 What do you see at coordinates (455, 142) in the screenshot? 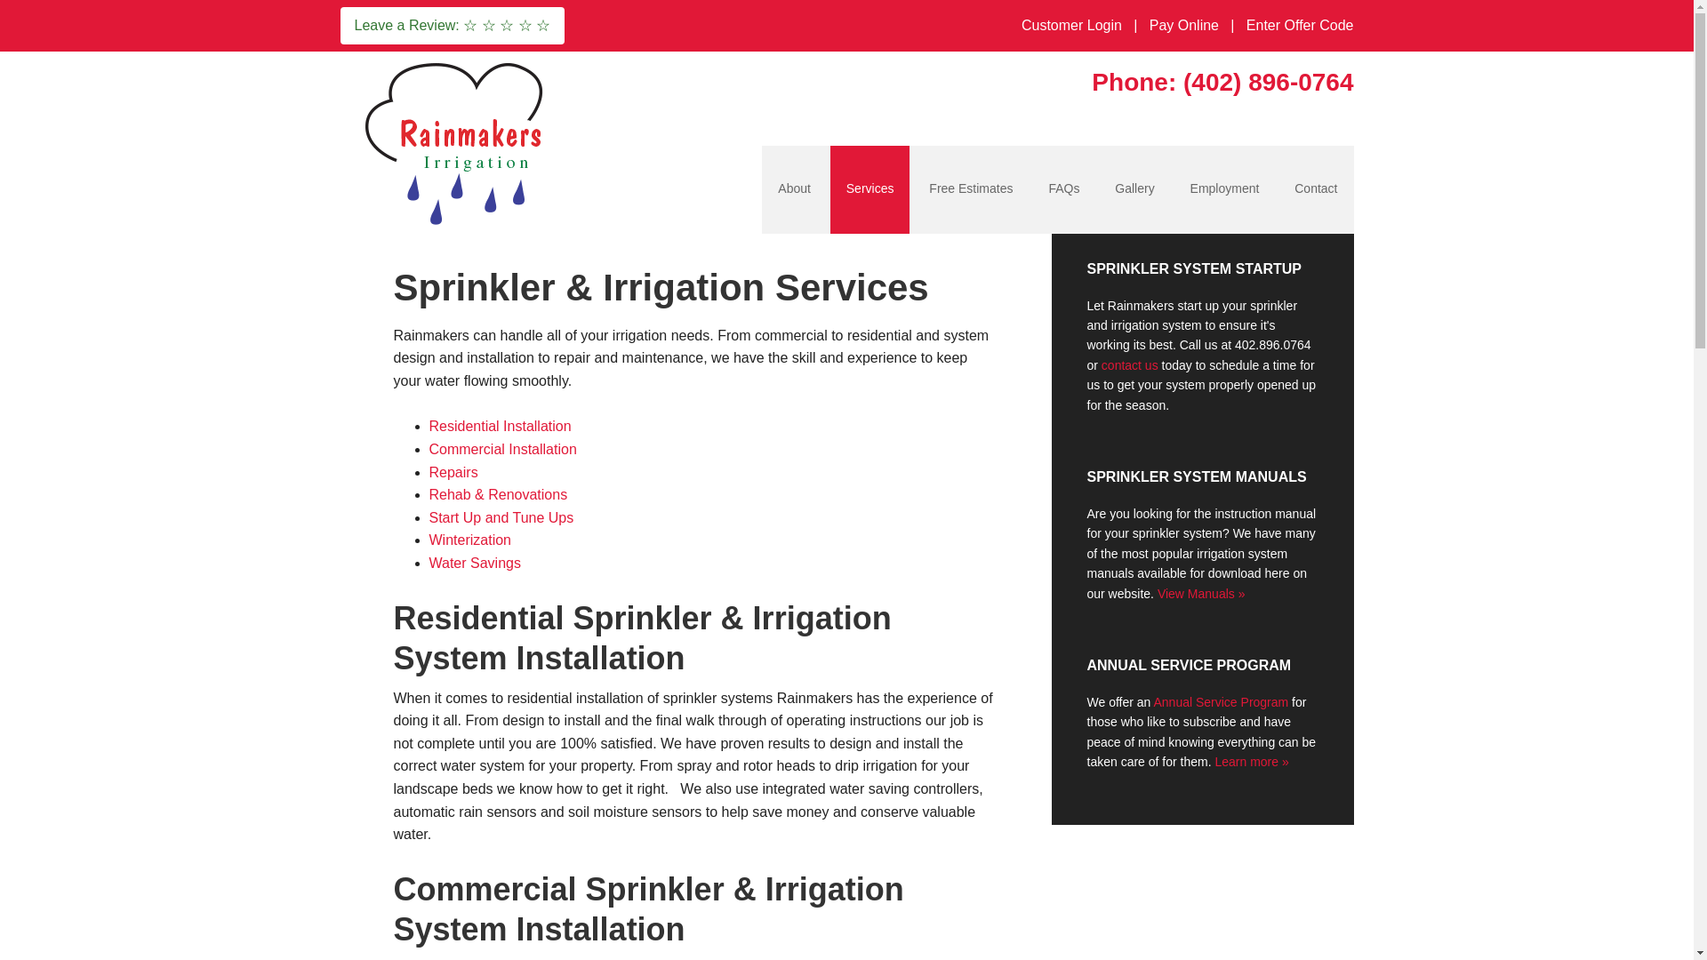
I see `Rainmakers of Omaha` at bounding box center [455, 142].